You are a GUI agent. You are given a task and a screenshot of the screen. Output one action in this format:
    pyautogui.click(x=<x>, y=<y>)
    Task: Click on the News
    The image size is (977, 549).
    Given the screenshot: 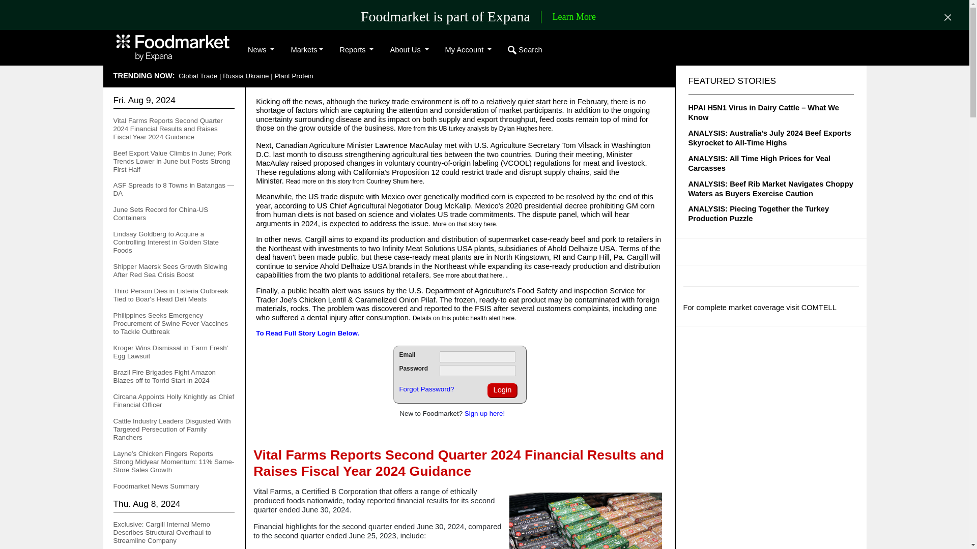 What is the action you would take?
    pyautogui.click(x=261, y=50)
    